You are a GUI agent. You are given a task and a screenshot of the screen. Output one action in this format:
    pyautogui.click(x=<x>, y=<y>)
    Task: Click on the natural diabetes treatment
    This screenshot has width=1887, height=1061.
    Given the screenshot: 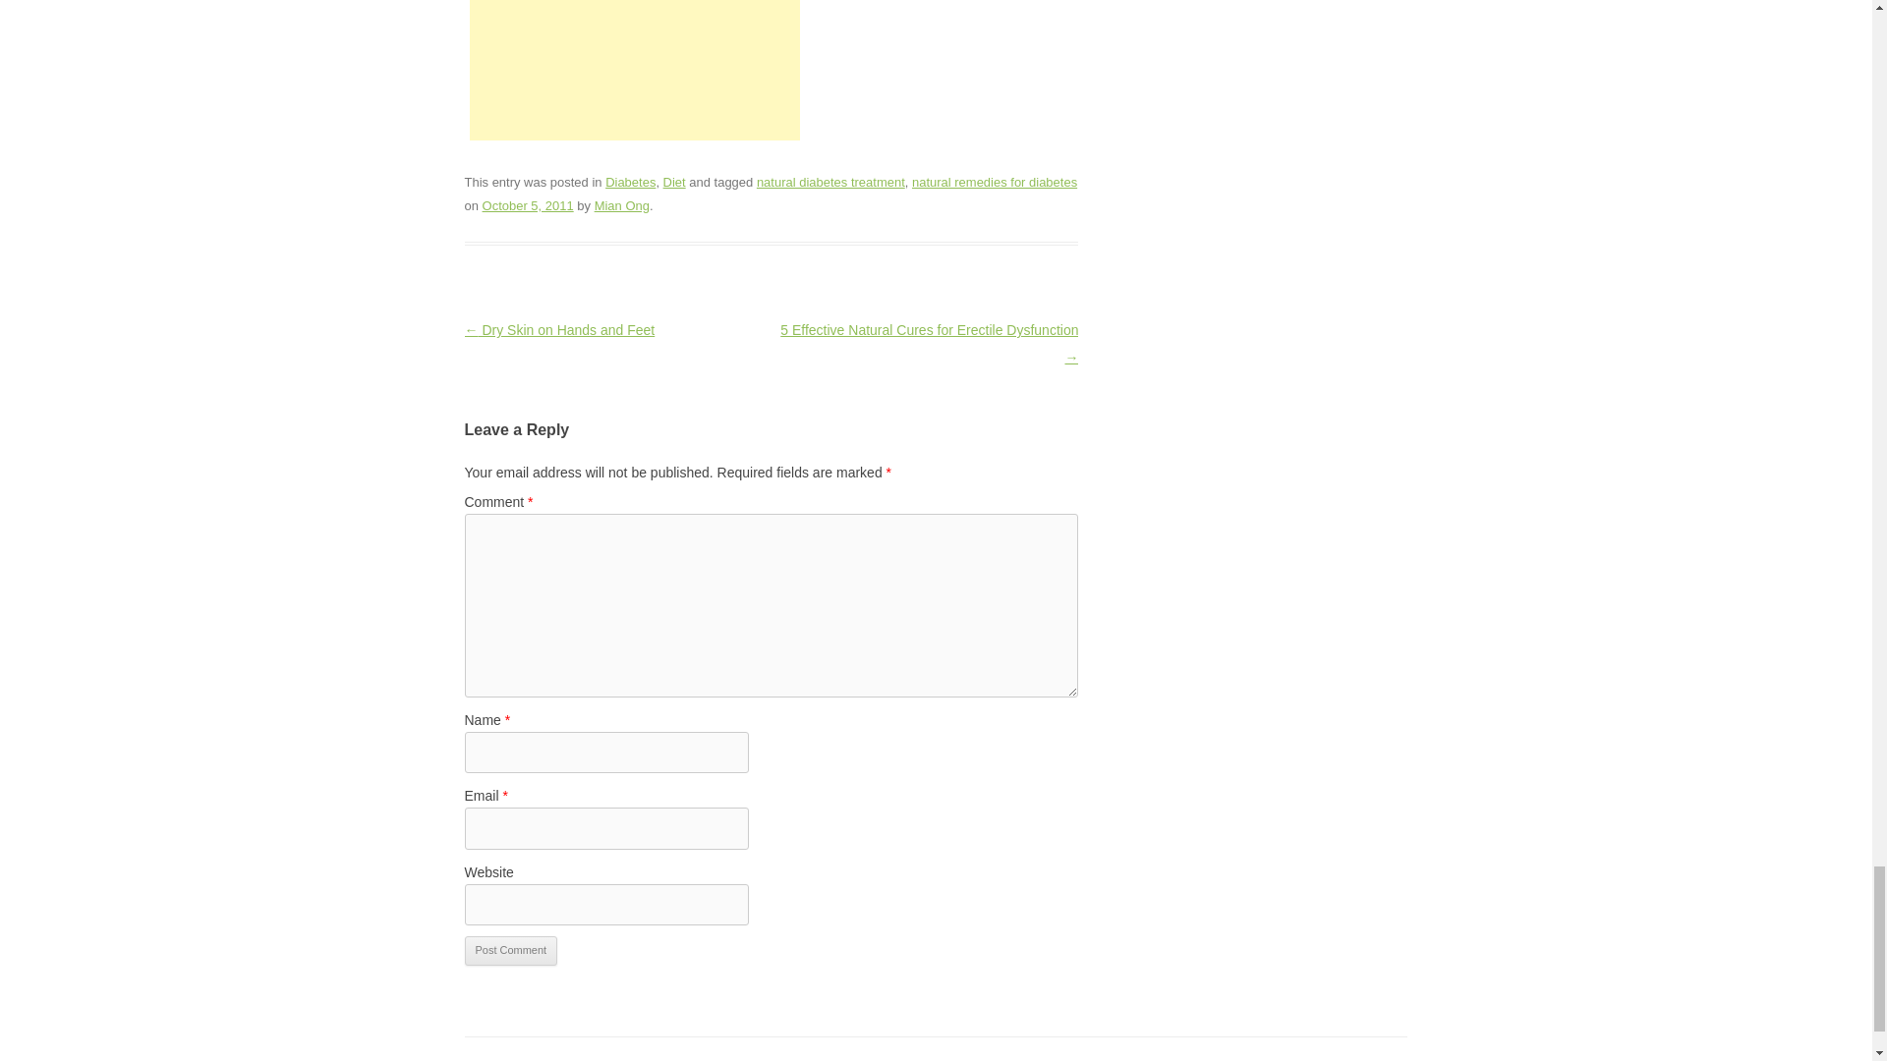 What is the action you would take?
    pyautogui.click(x=830, y=183)
    